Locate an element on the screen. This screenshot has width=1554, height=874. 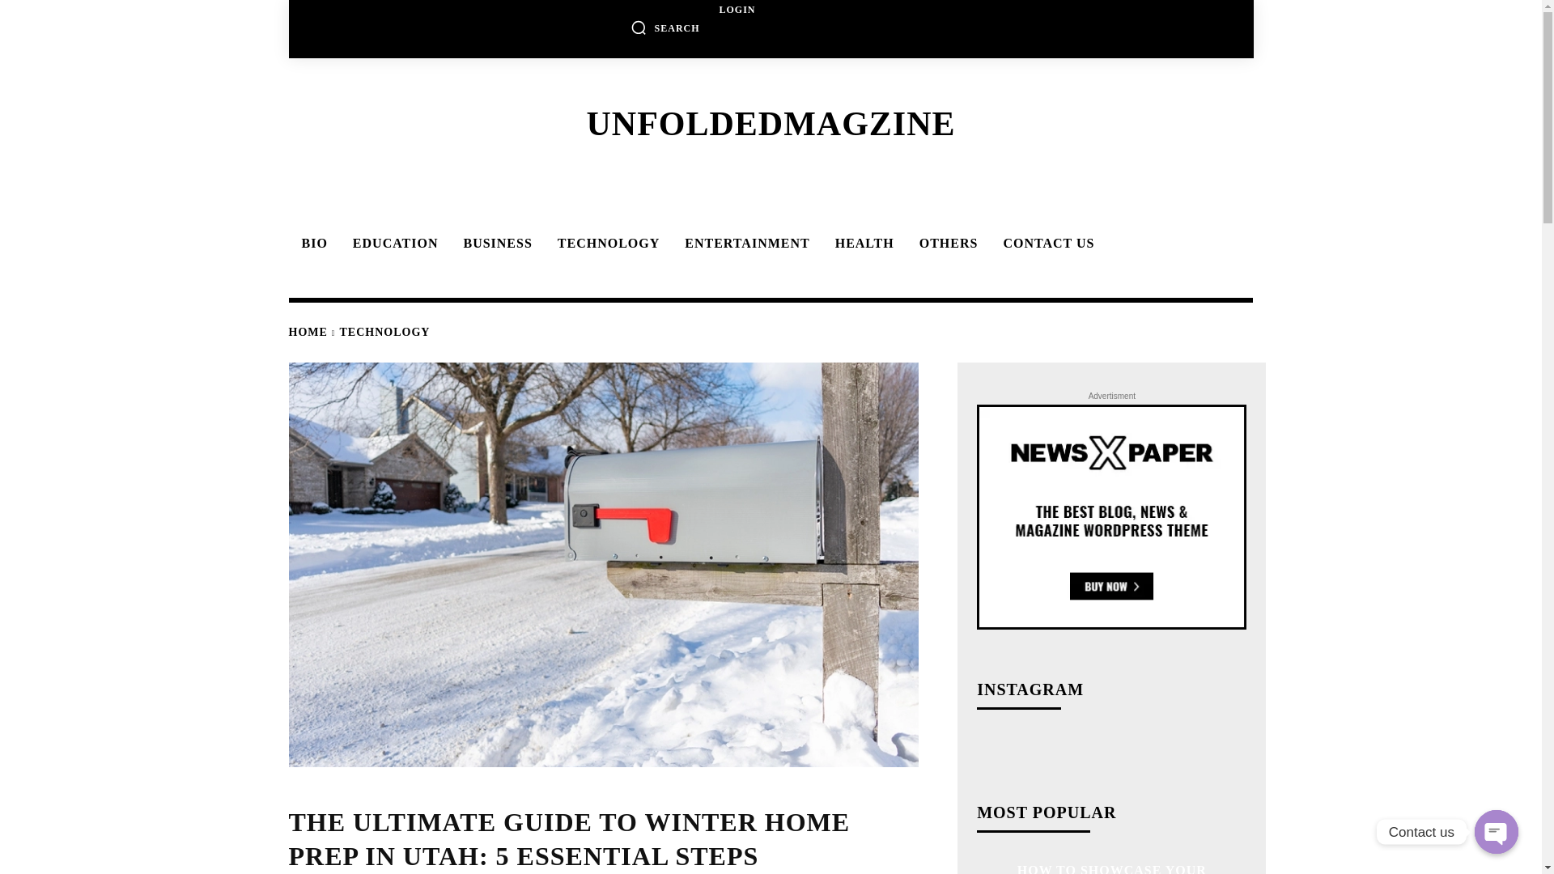
TECHNOLOGY is located at coordinates (606, 243).